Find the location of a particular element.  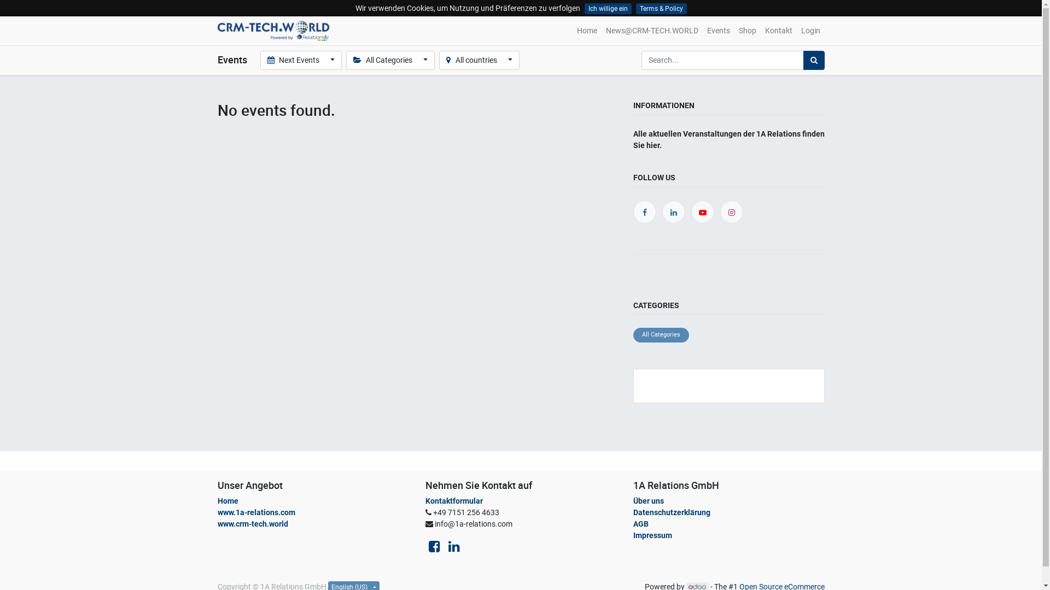

Ich willige ein is located at coordinates (608, 9).